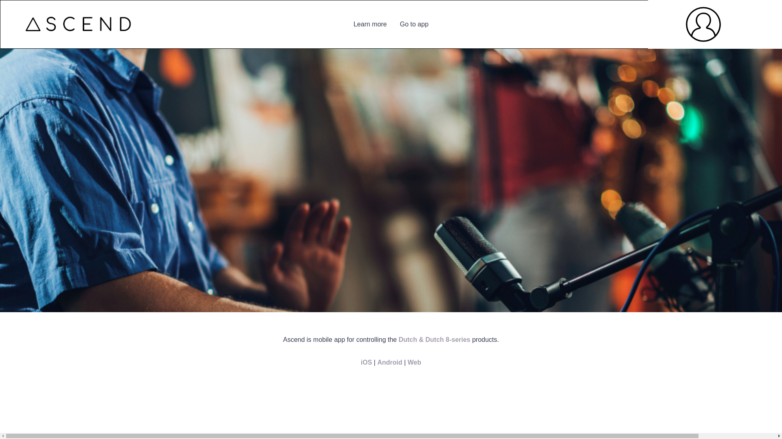 The width and height of the screenshot is (782, 439). Describe the element at coordinates (389, 362) in the screenshot. I see `Android` at that location.